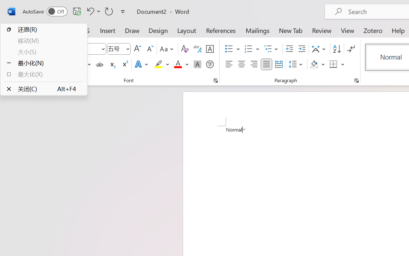  I want to click on Cut, so click(36, 45).